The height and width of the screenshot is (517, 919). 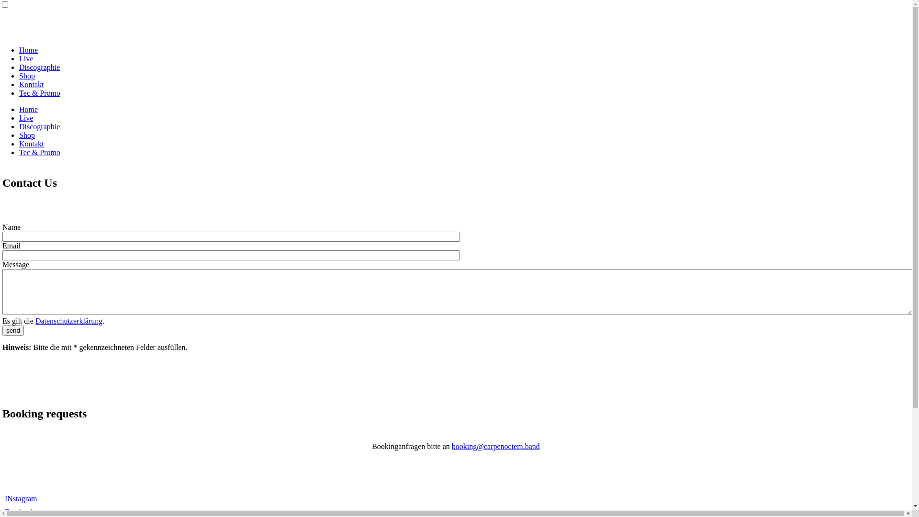 What do you see at coordinates (13, 330) in the screenshot?
I see `send` at bounding box center [13, 330].